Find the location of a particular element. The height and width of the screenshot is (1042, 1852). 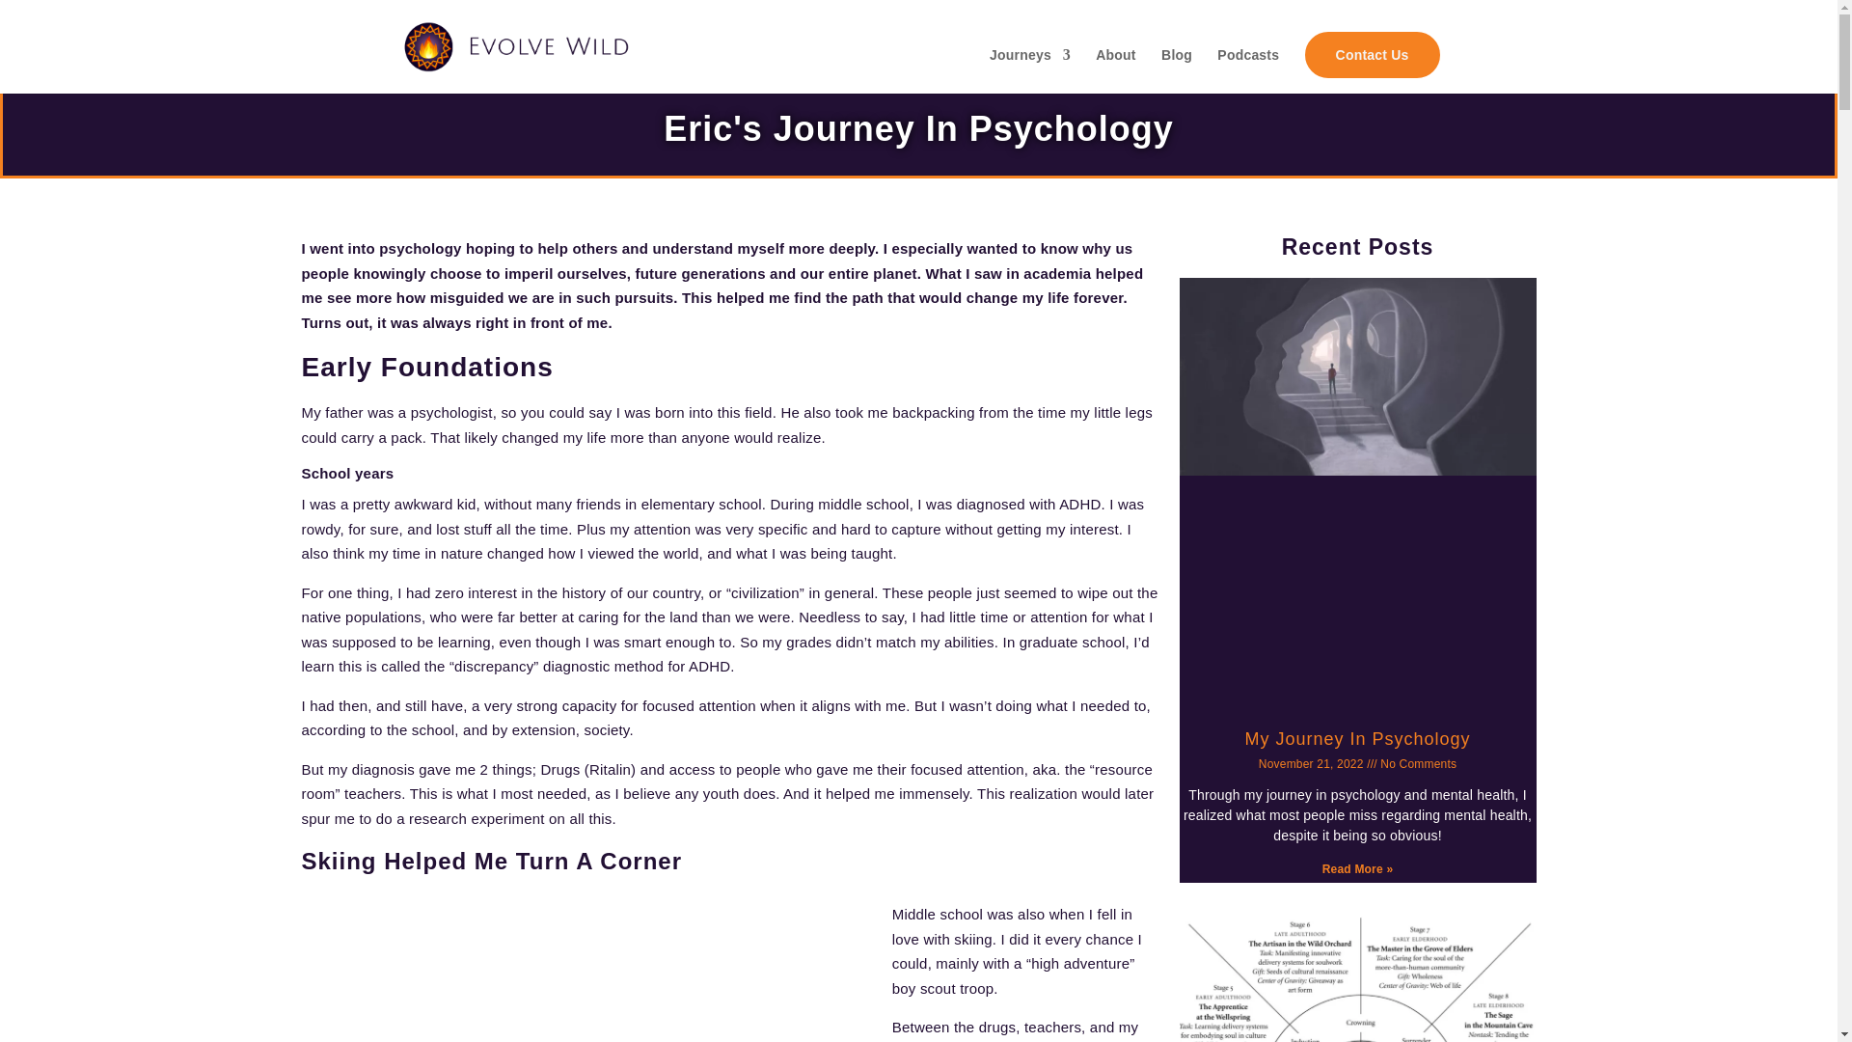

Podcasts is located at coordinates (1248, 70).